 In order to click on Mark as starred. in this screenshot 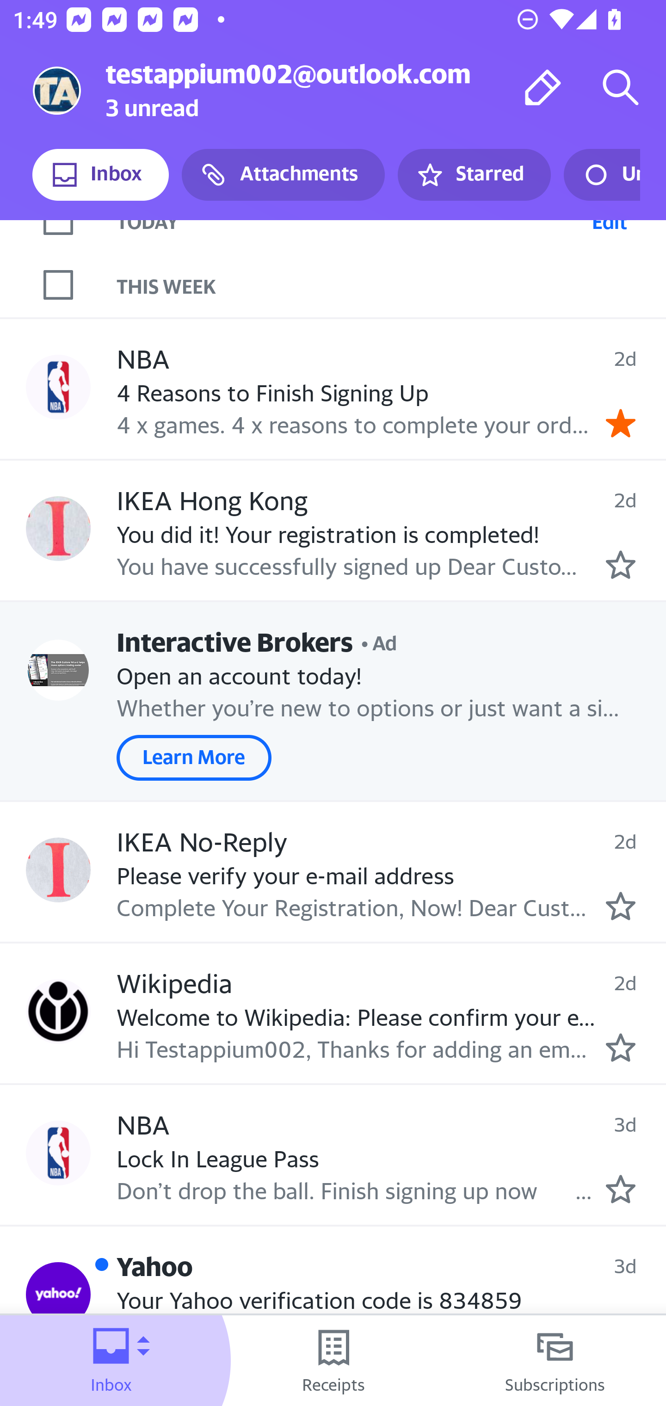, I will do `click(621, 1048)`.